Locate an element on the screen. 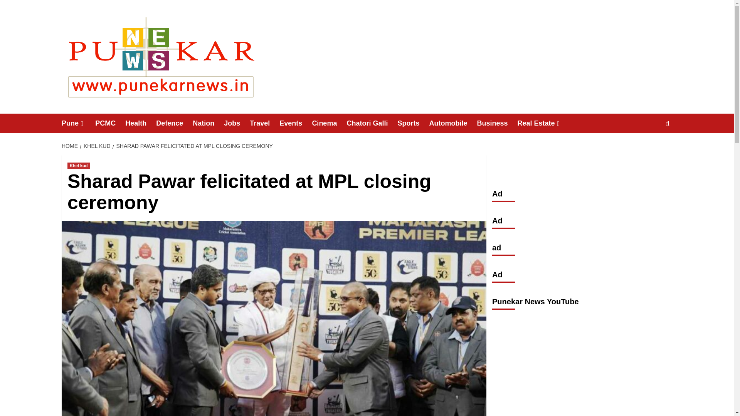 This screenshot has height=416, width=740. Sports is located at coordinates (413, 123).